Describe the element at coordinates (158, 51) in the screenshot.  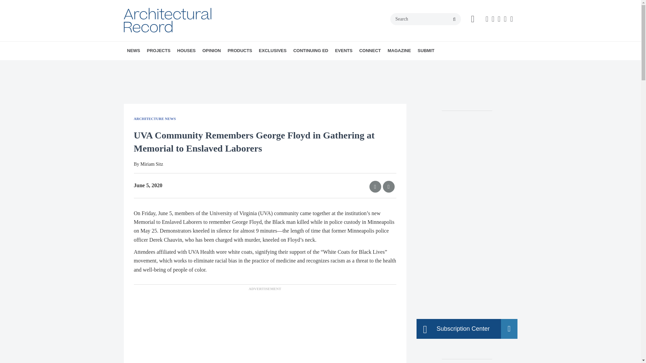
I see `PROJECTS` at that location.